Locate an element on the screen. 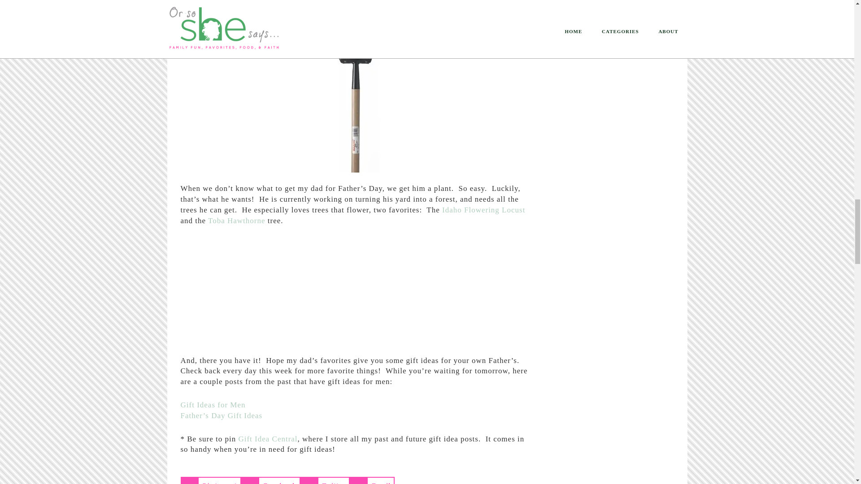  Send over email is located at coordinates (372, 480).